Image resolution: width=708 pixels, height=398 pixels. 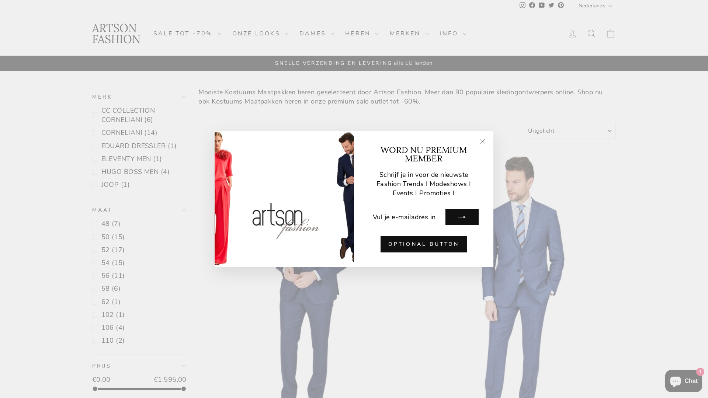 I want to click on ARTSON FASHION, so click(x=117, y=34).